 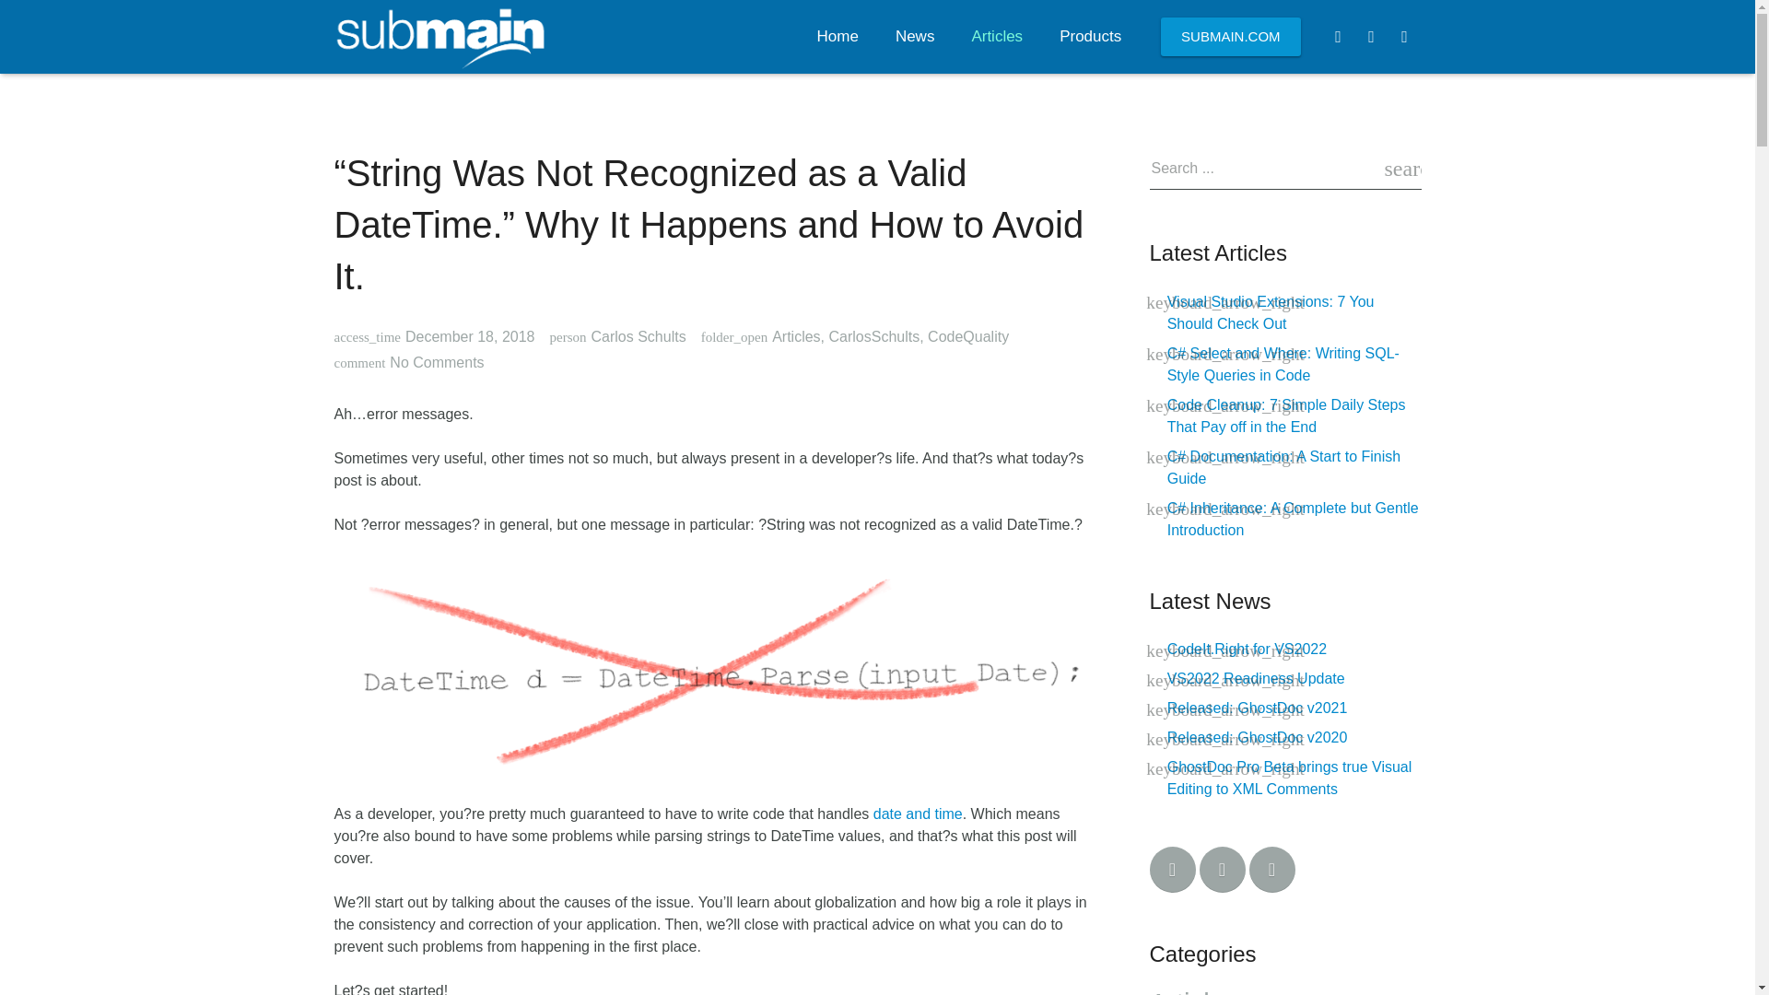 What do you see at coordinates (873, 336) in the screenshot?
I see `CarlosSchults` at bounding box center [873, 336].